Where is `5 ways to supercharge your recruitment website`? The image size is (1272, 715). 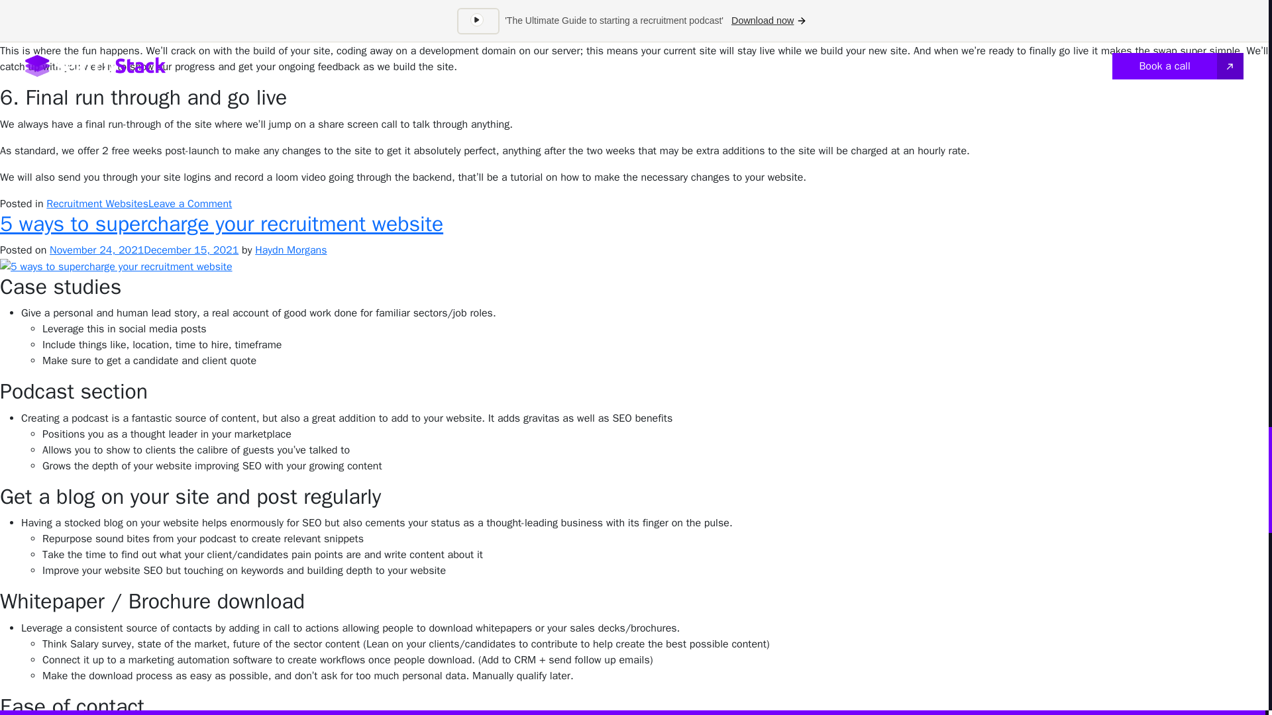 5 ways to supercharge your recruitment website is located at coordinates (221, 224).